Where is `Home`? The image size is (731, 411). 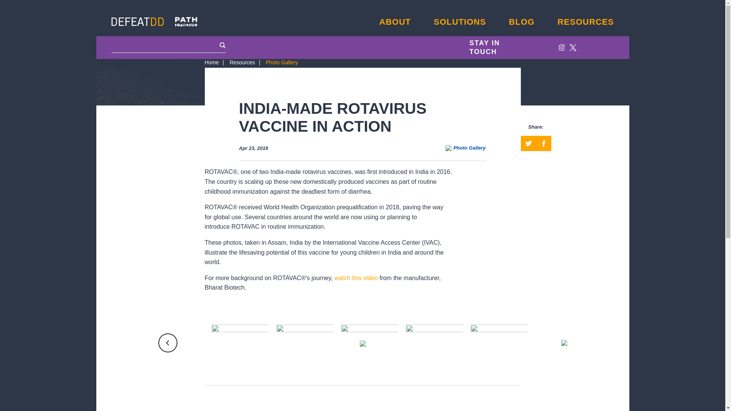
Home is located at coordinates (216, 62).